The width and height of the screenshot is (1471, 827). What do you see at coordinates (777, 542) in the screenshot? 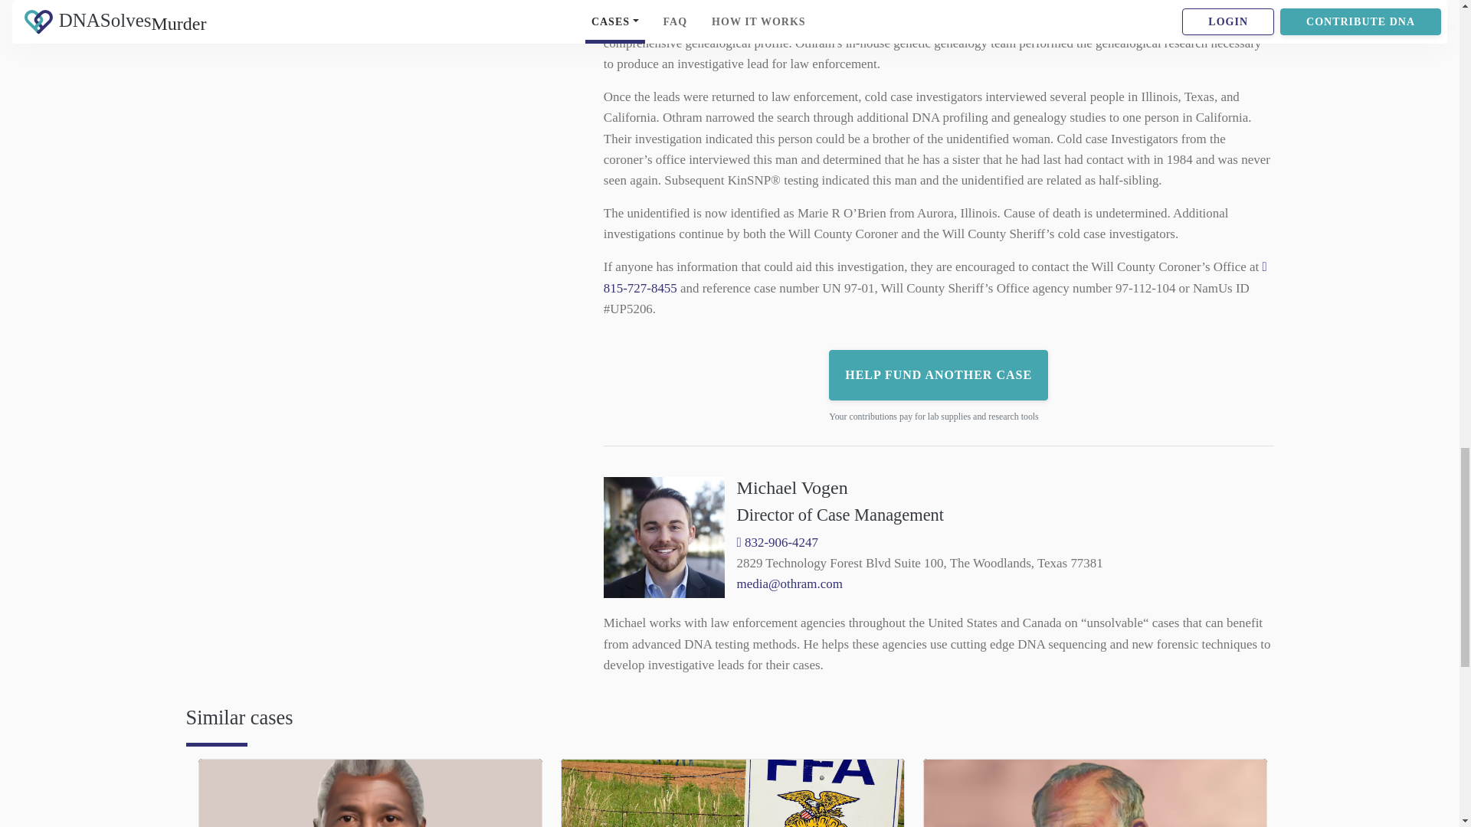
I see `832-906-4247` at bounding box center [777, 542].